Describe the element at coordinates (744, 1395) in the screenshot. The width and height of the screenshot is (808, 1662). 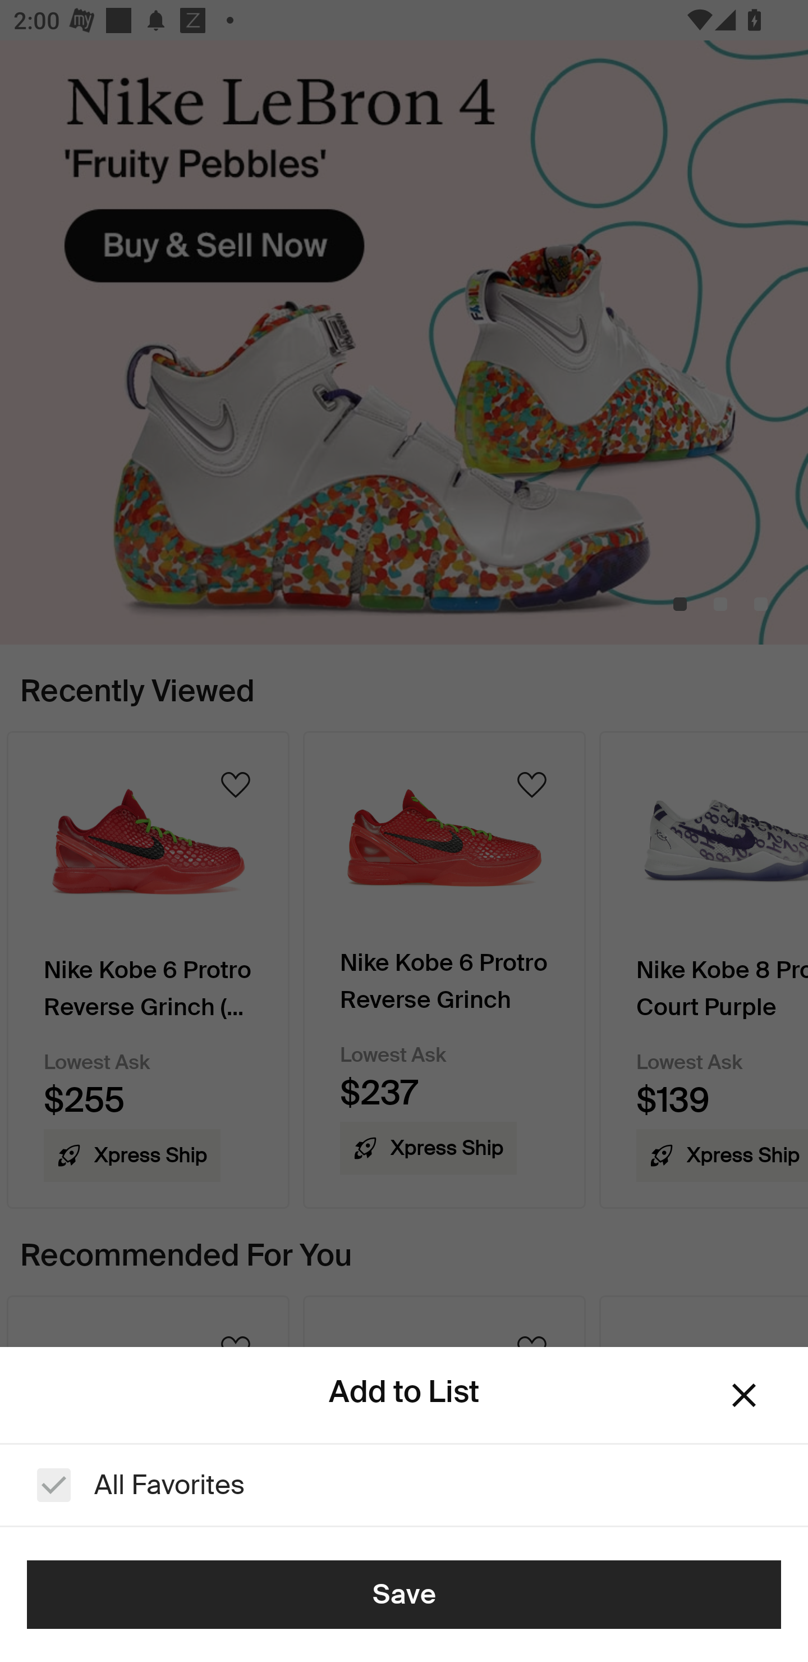
I see `Dismiss` at that location.